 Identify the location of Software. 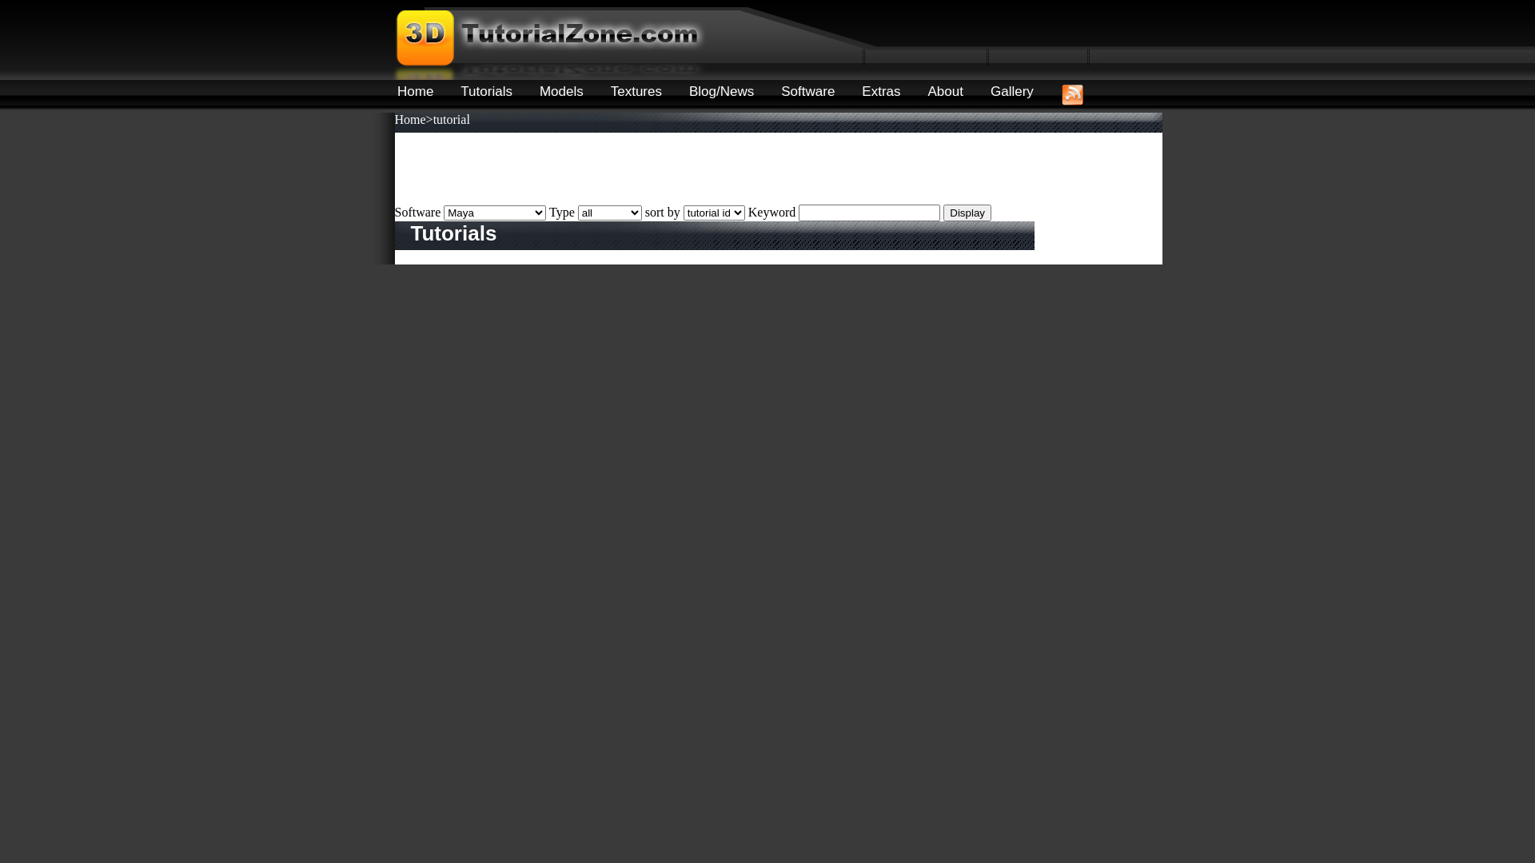
(807, 91).